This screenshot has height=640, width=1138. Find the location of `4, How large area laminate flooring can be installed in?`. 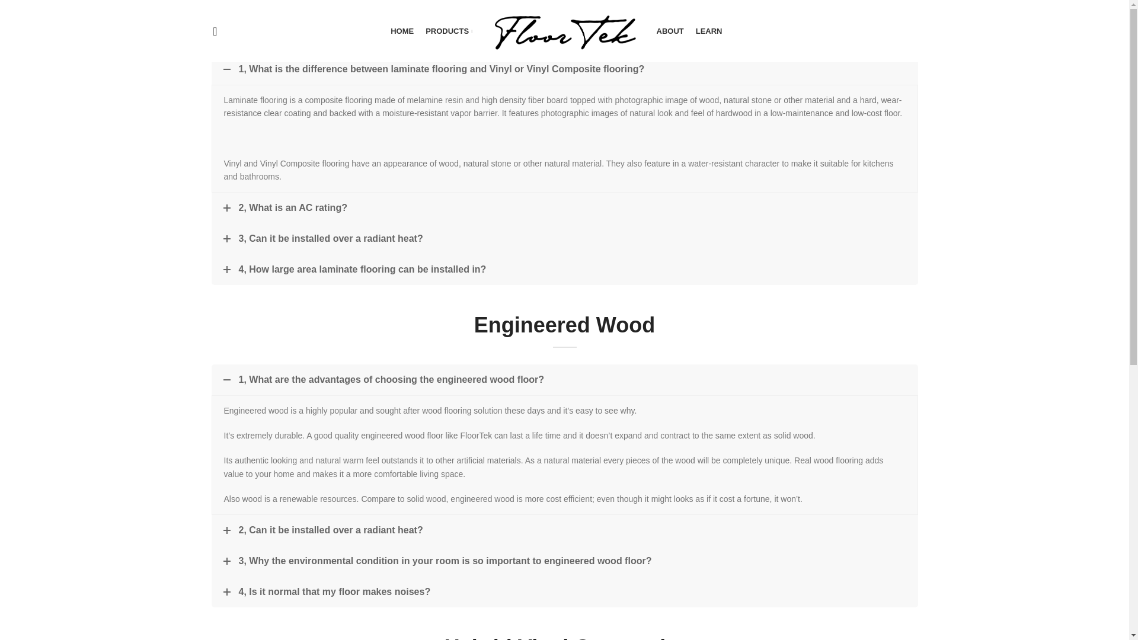

4, How large area laminate flooring can be installed in? is located at coordinates (564, 269).